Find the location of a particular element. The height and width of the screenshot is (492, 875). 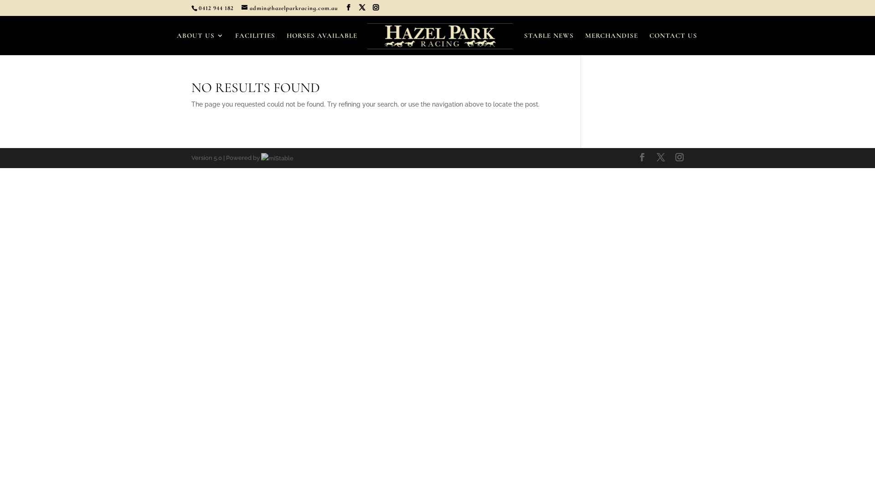

admin@hazelparkracing.com.au is located at coordinates (290, 8).